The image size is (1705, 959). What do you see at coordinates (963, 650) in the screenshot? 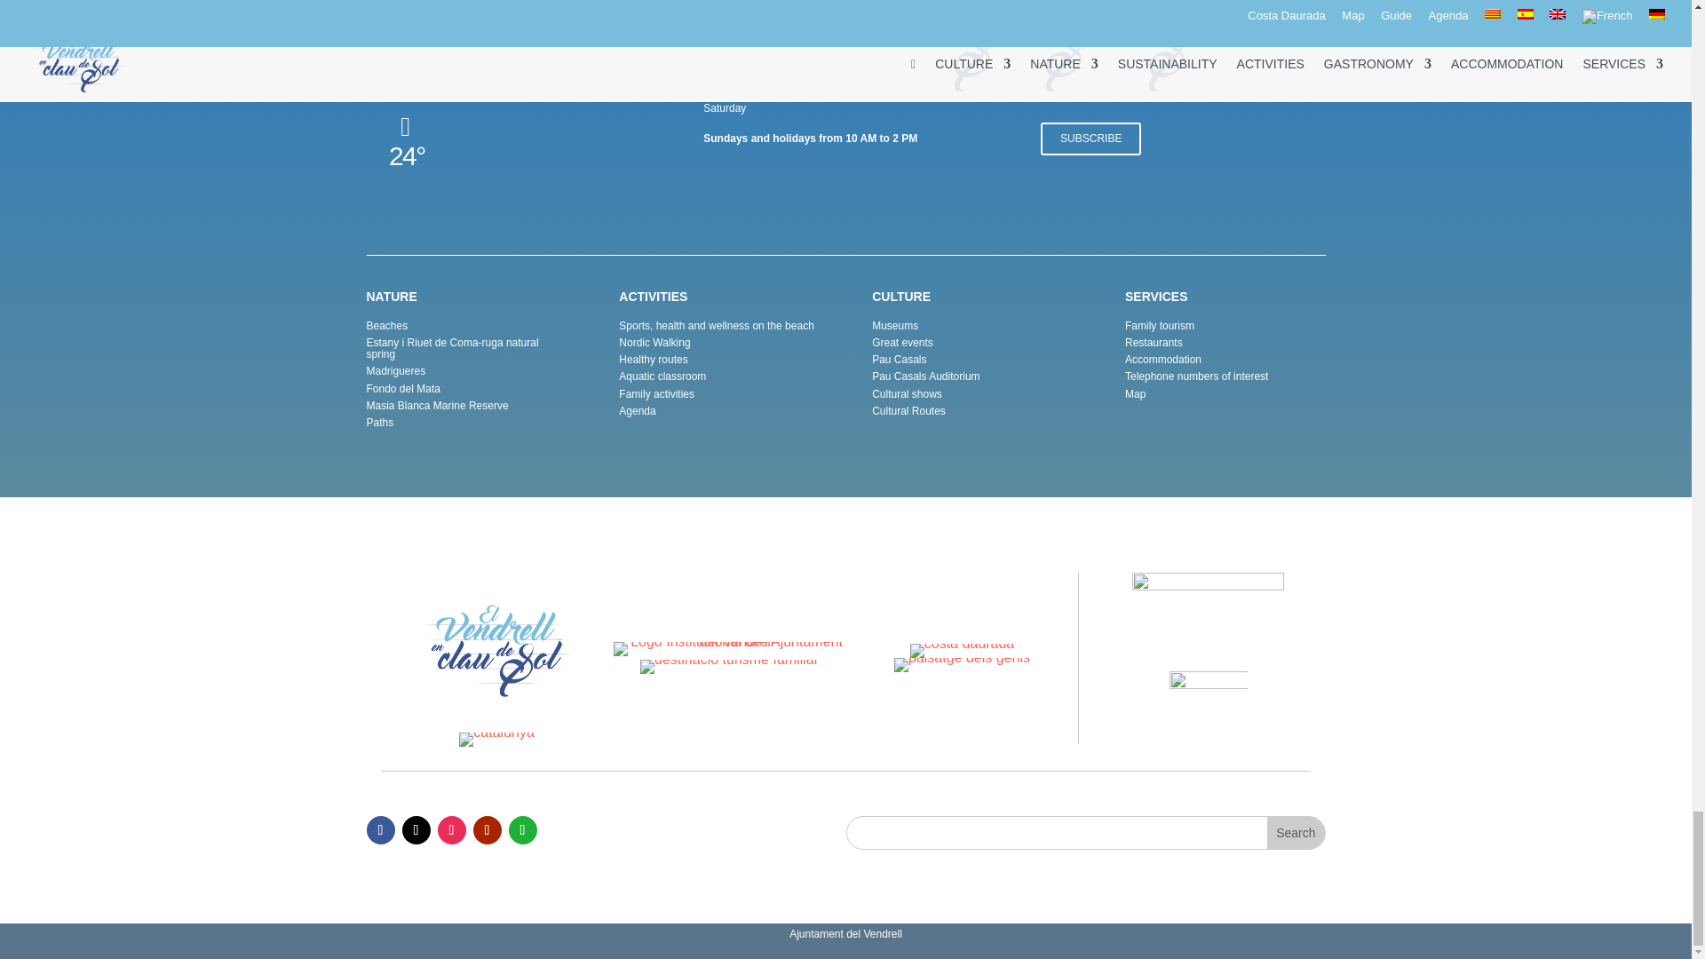
I see `costa-daurada` at bounding box center [963, 650].